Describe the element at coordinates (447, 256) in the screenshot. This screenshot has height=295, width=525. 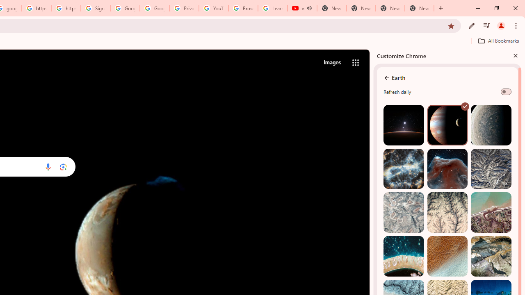
I see `Trarza, Mauritania` at that location.